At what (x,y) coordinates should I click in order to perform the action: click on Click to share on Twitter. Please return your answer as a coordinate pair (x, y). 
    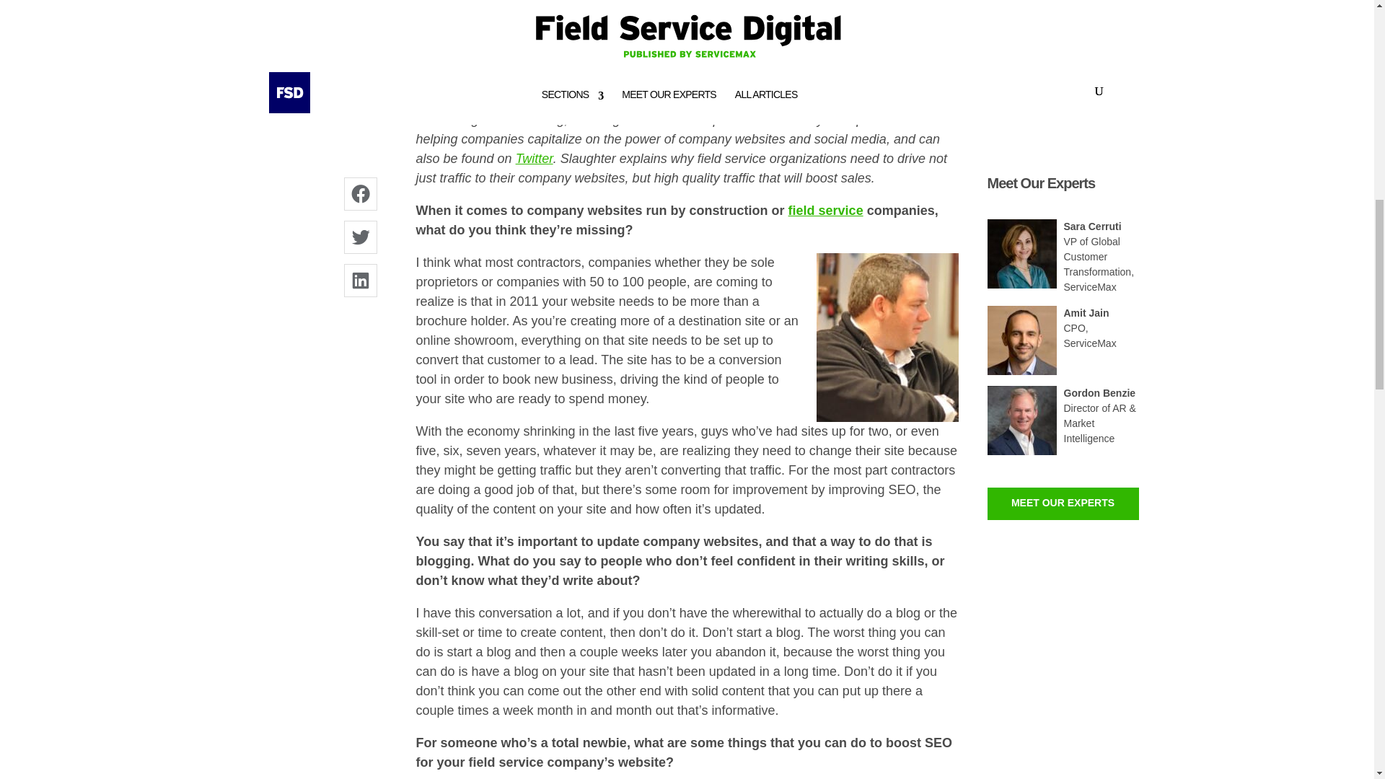
    Looking at the image, I should click on (360, 237).